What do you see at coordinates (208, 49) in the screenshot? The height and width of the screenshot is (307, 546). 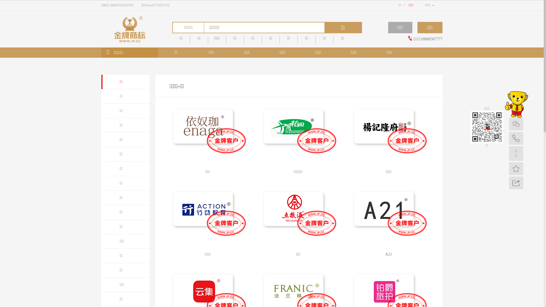 I see `09` at bounding box center [208, 49].